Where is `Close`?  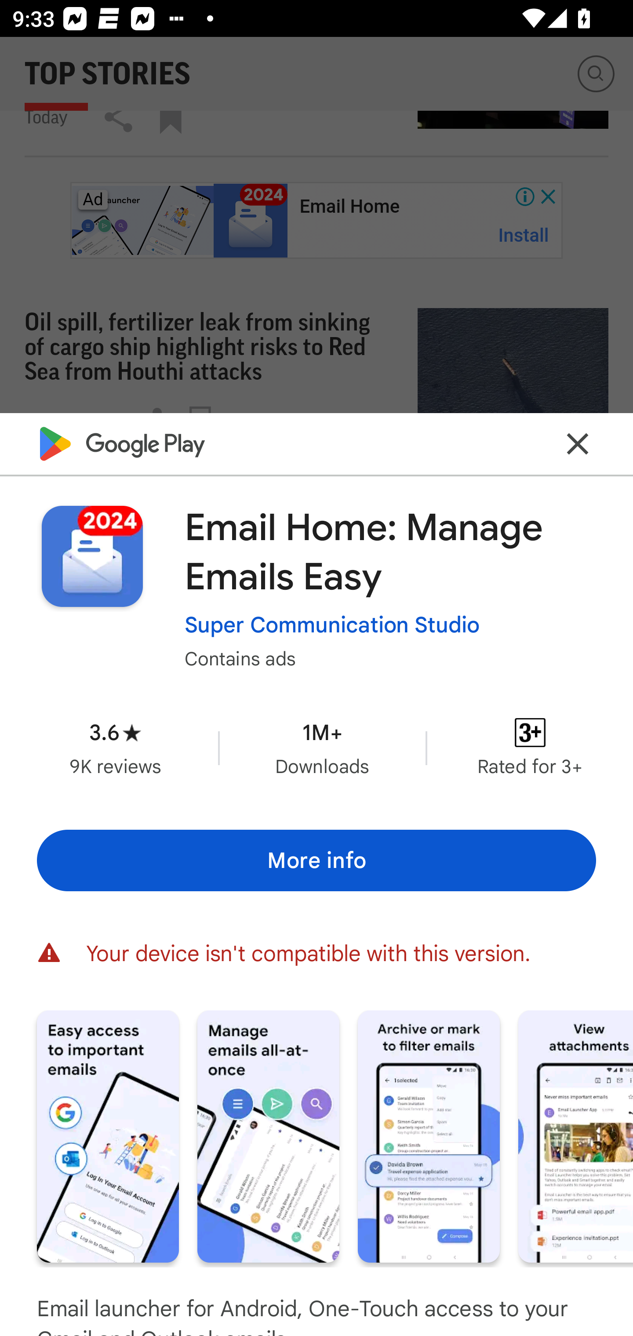 Close is located at coordinates (578, 443).